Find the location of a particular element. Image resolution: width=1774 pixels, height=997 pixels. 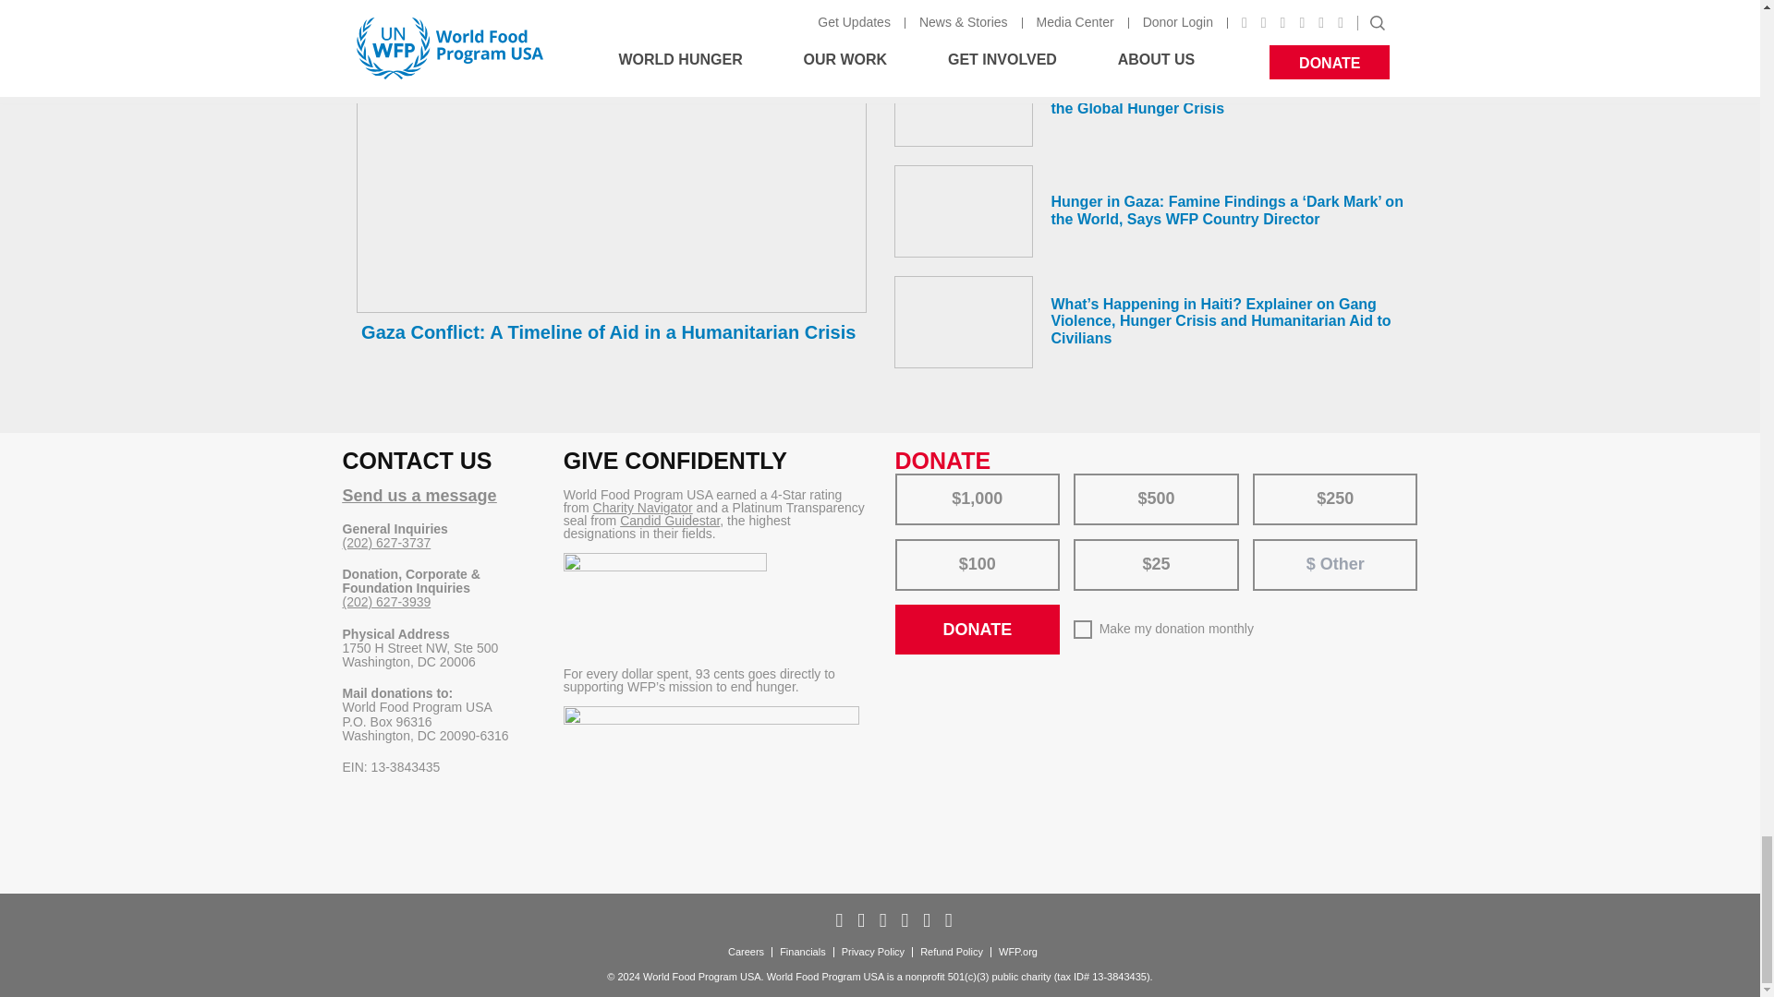

100 is located at coordinates (907, 545).